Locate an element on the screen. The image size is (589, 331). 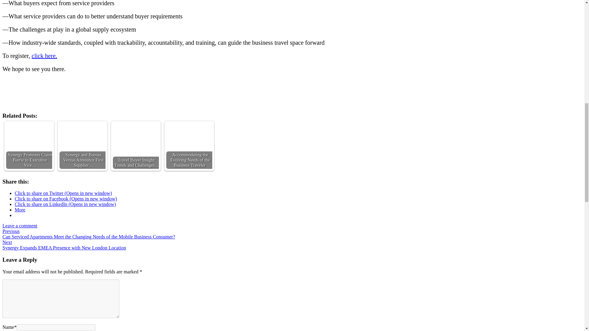
Accommodating the Evolving Needs of the Business Traveler  is located at coordinates (189, 146).